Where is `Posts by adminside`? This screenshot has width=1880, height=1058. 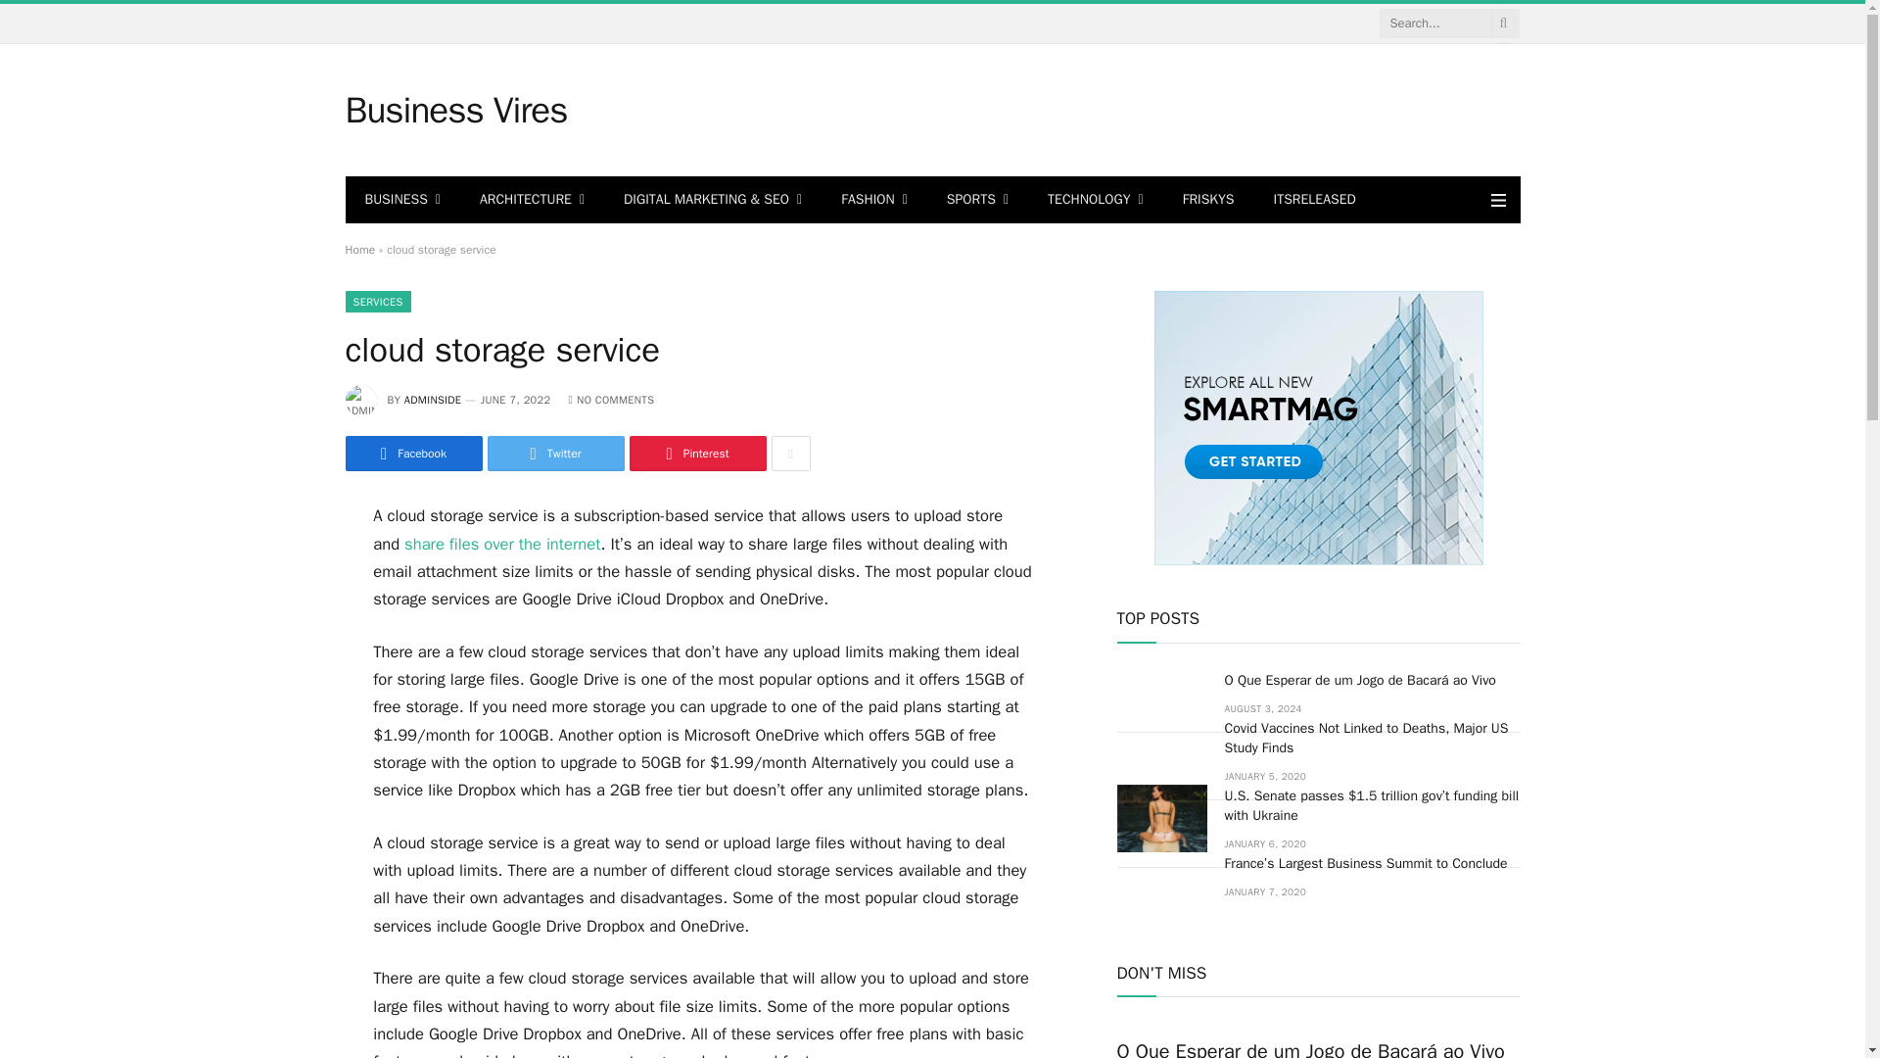
Posts by adminside is located at coordinates (433, 399).